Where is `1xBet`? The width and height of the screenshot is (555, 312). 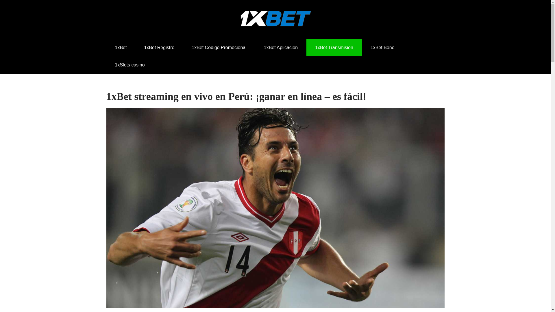
1xBet is located at coordinates (121, 48).